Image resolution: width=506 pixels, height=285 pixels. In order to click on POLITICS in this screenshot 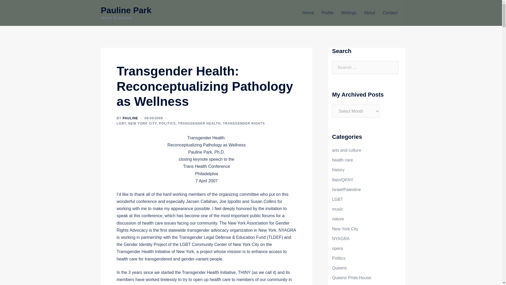, I will do `click(167, 123)`.